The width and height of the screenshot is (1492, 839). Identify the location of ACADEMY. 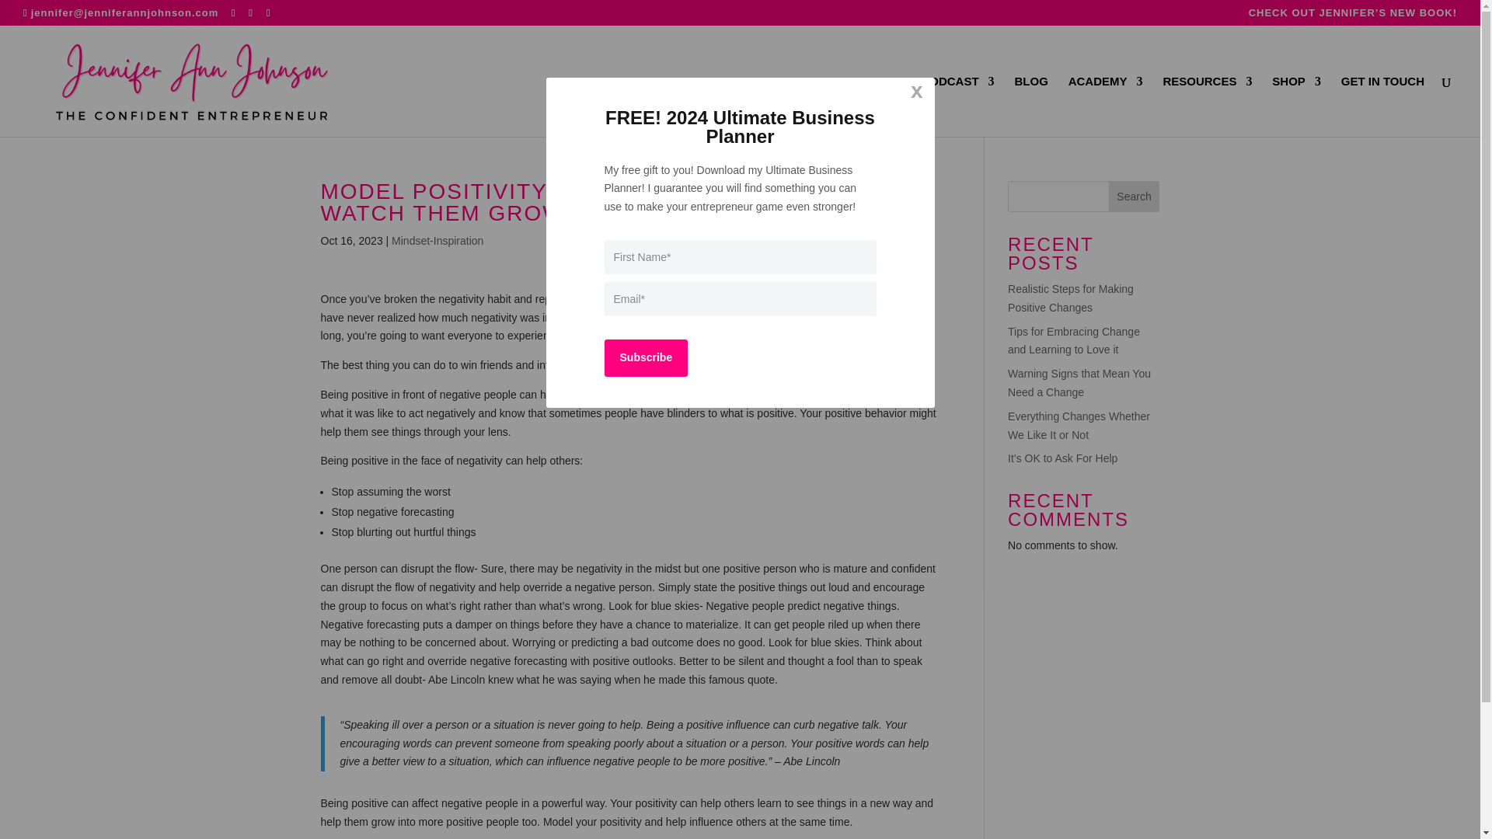
(1105, 106).